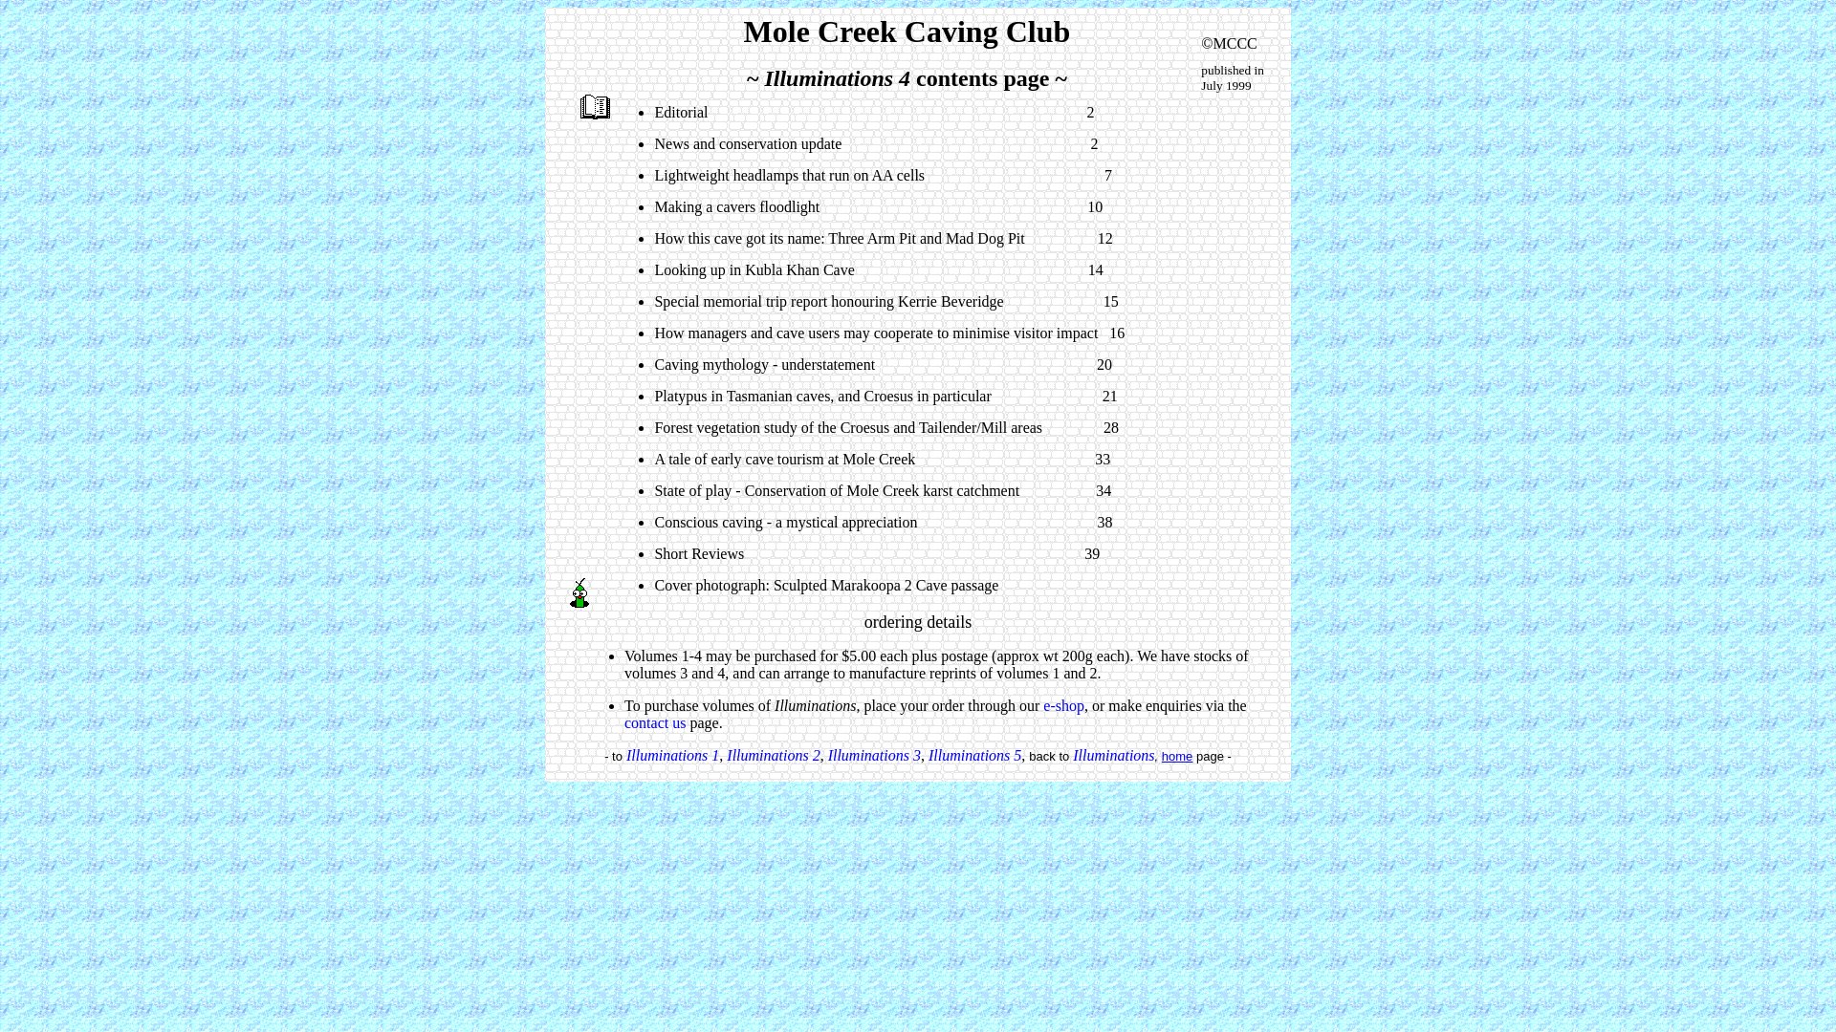  I want to click on home, so click(1178, 757).